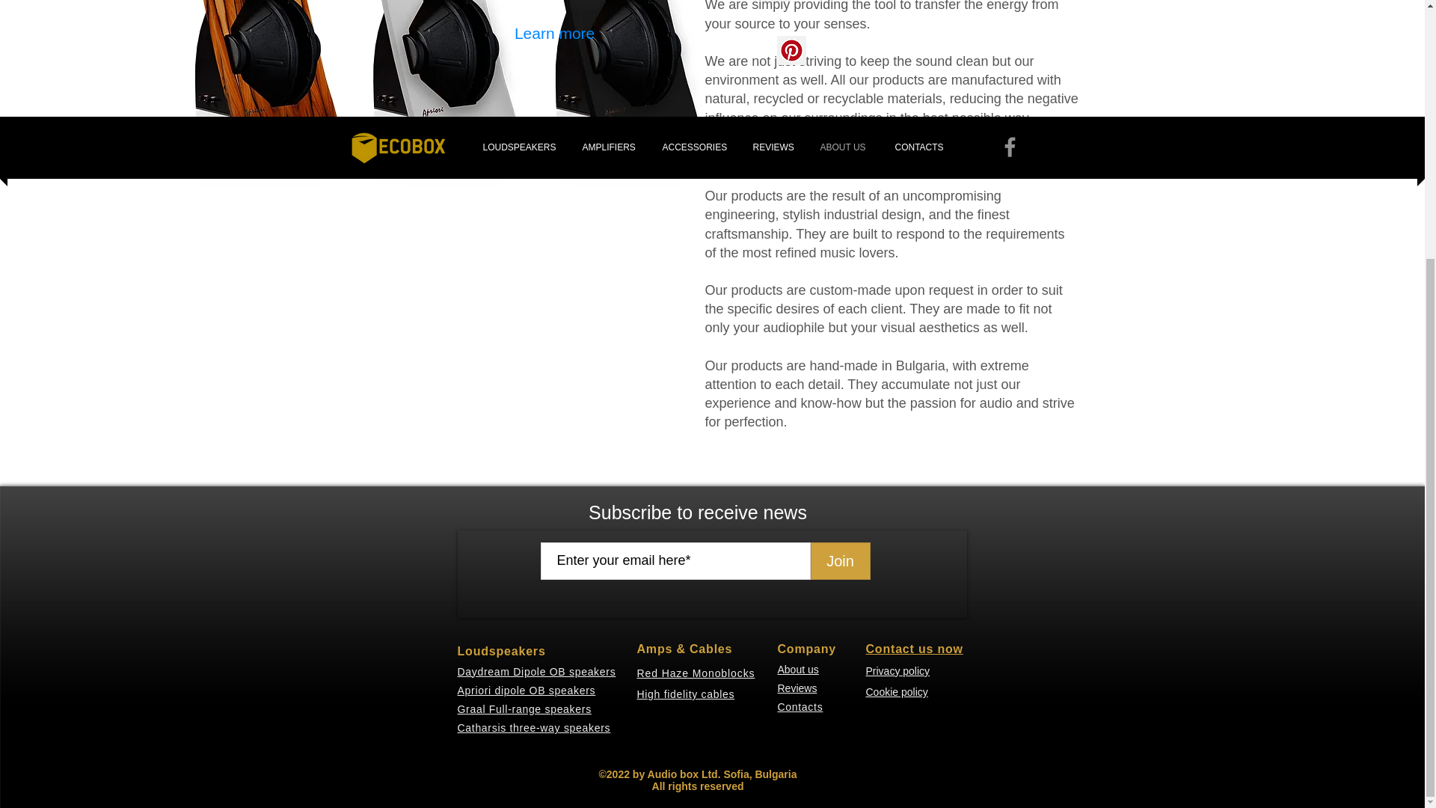  I want to click on Privacy policy, so click(897, 670).